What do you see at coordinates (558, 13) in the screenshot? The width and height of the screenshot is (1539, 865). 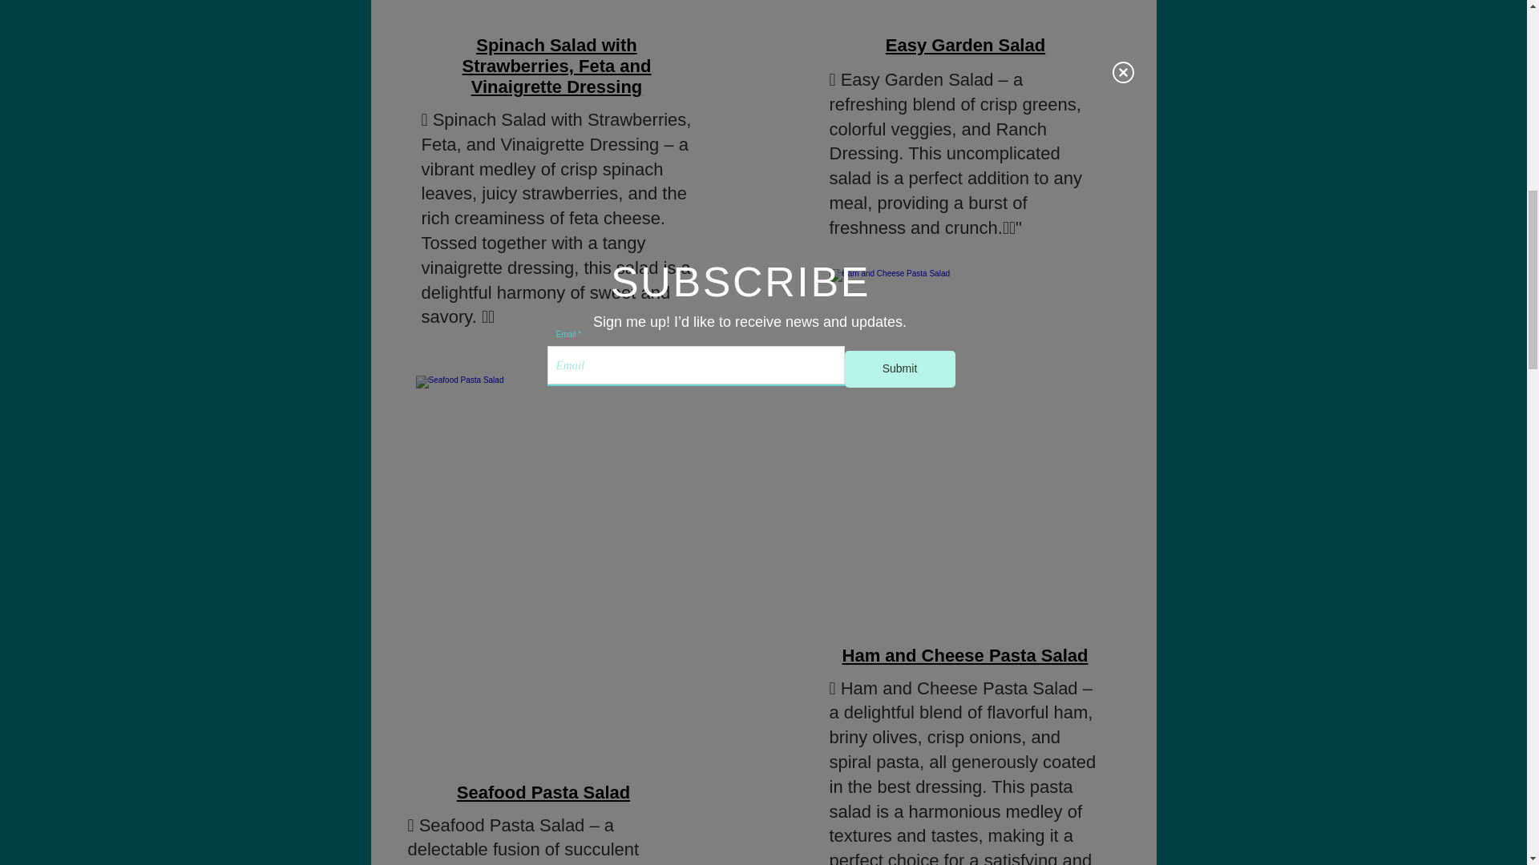 I see `Strawberry Spinach Salad` at bounding box center [558, 13].